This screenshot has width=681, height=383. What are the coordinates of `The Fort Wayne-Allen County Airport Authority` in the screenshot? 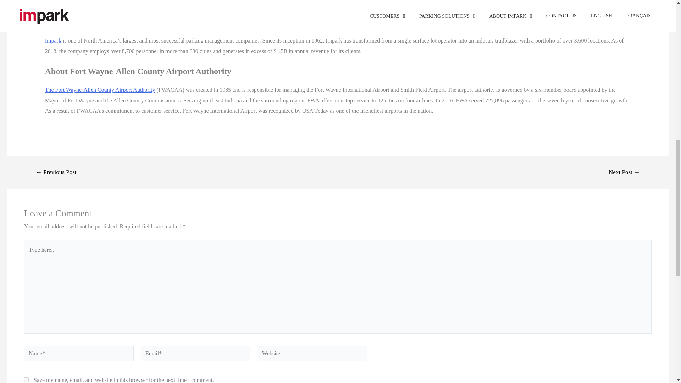 It's located at (100, 90).